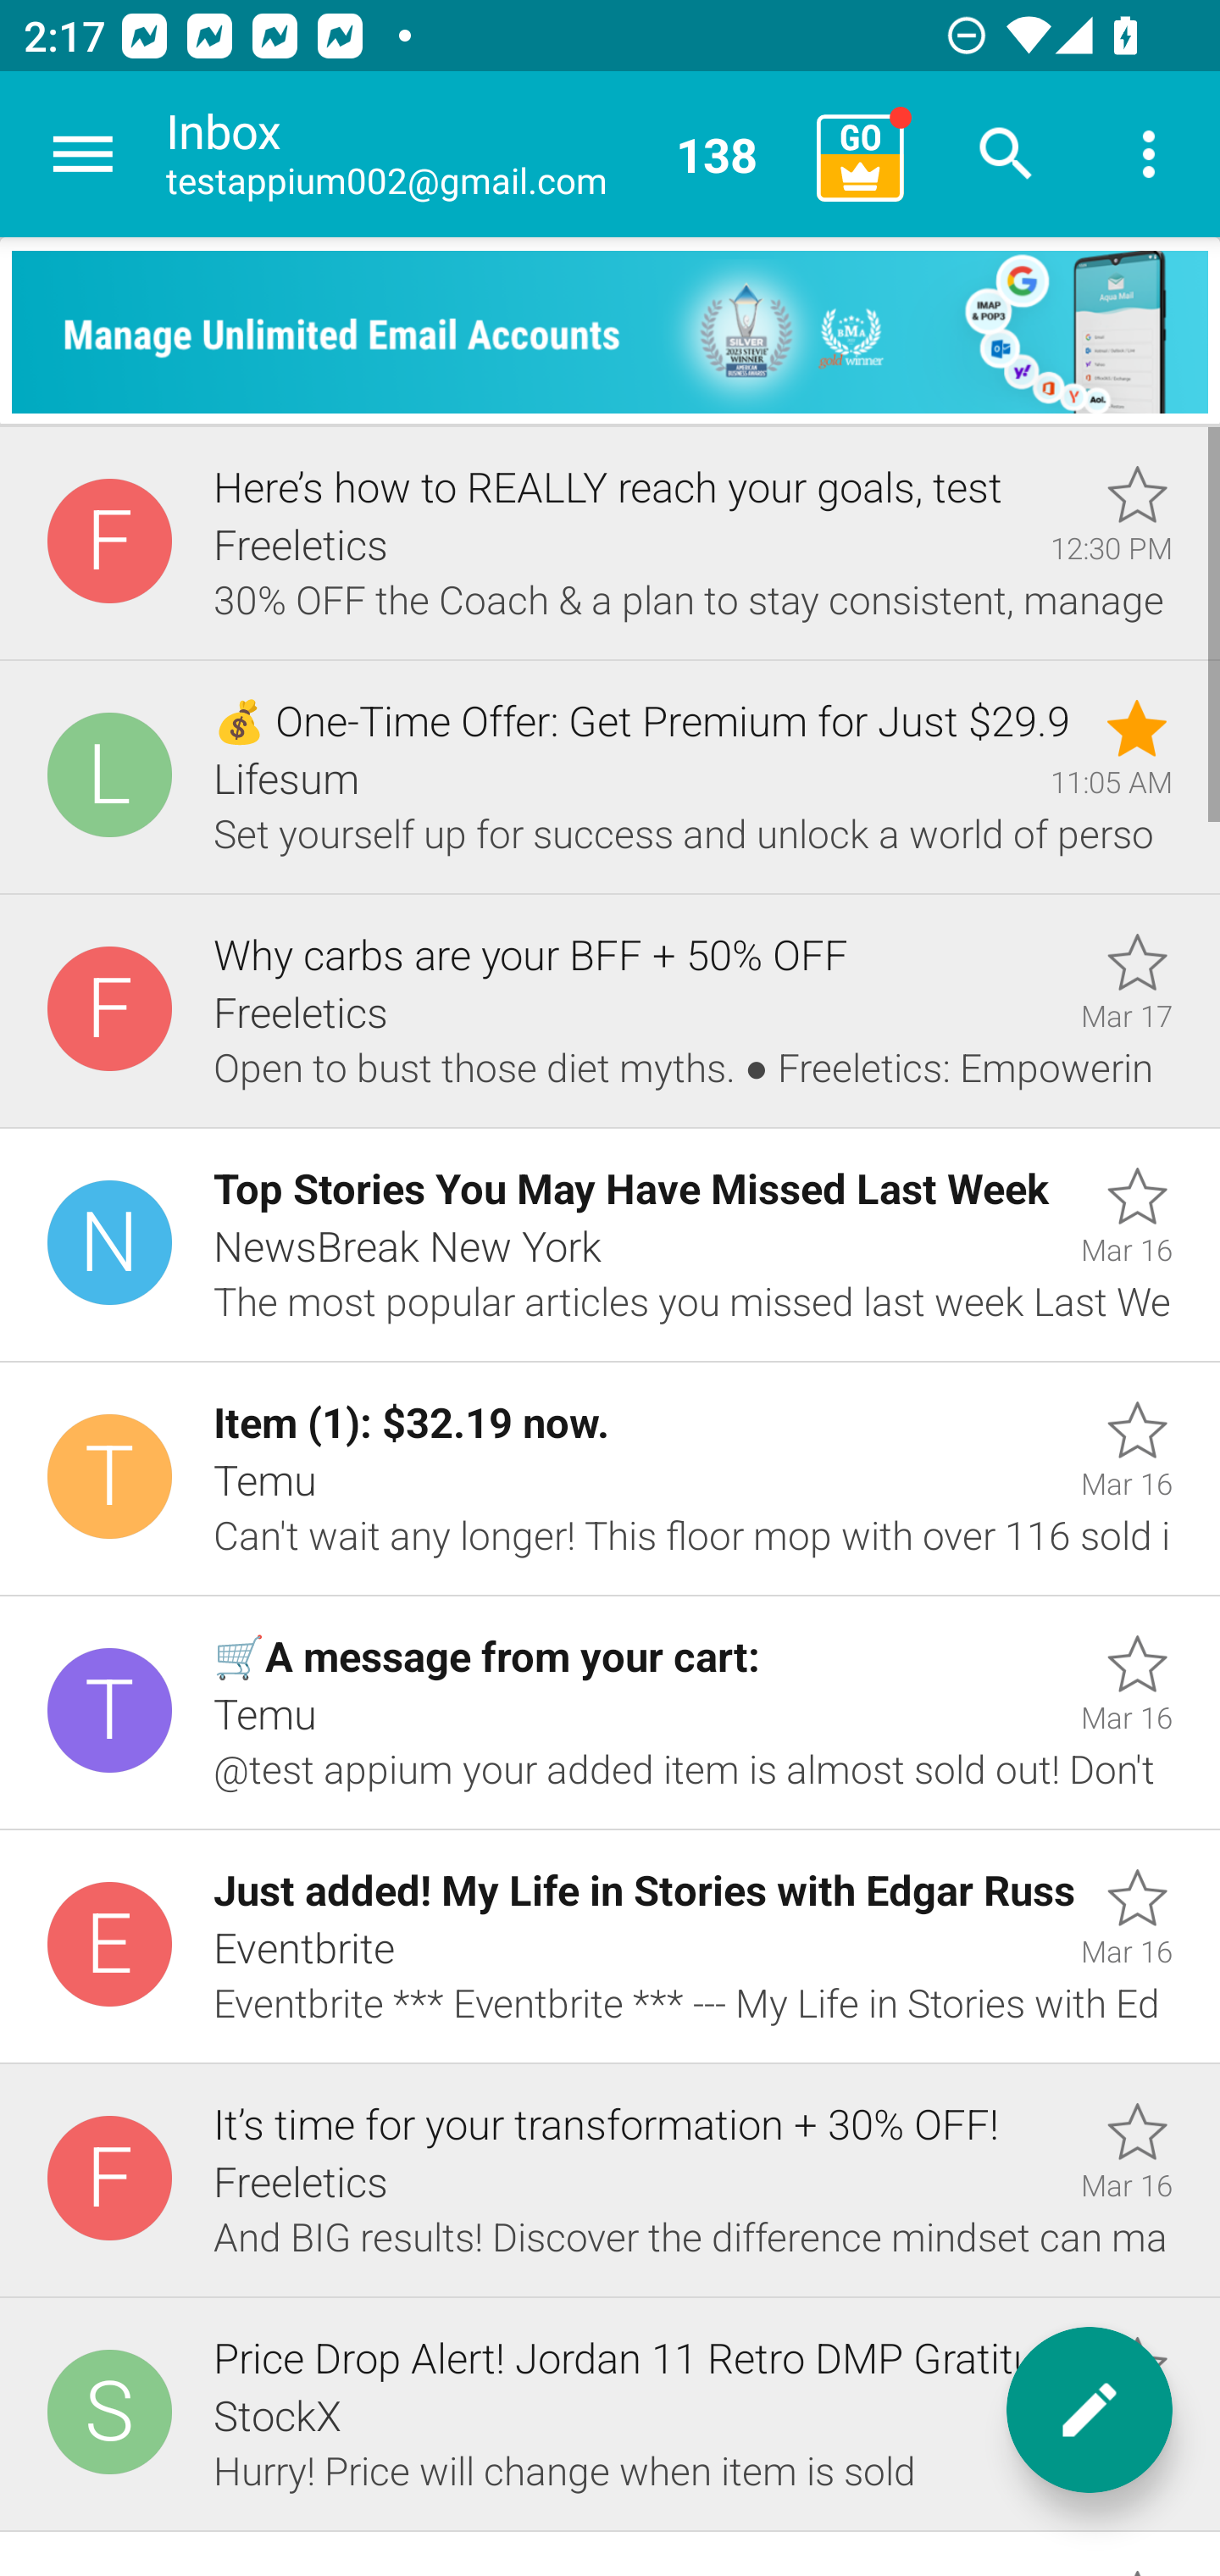 The image size is (1220, 2576). I want to click on Inbox testappium002@gmail.com 138, so click(480, 154).